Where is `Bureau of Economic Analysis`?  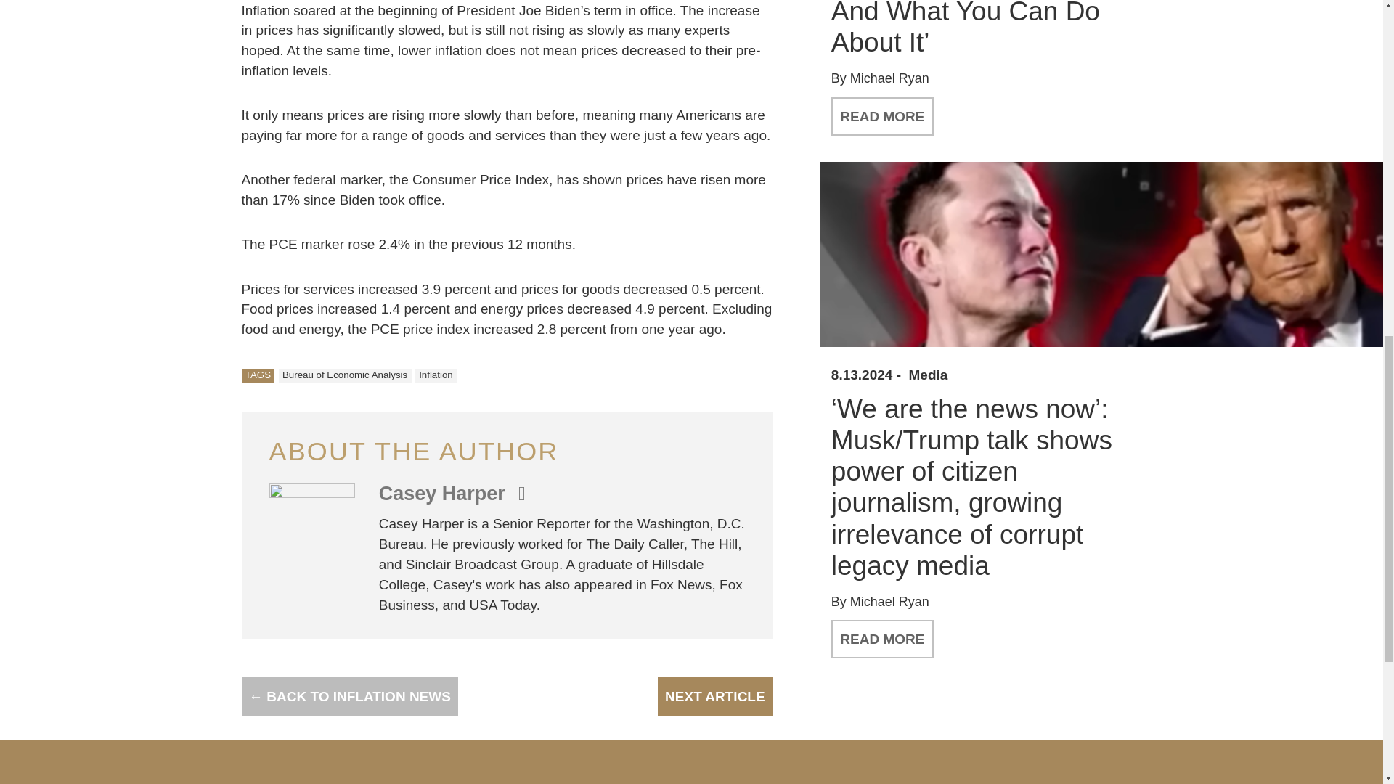 Bureau of Economic Analysis is located at coordinates (345, 376).